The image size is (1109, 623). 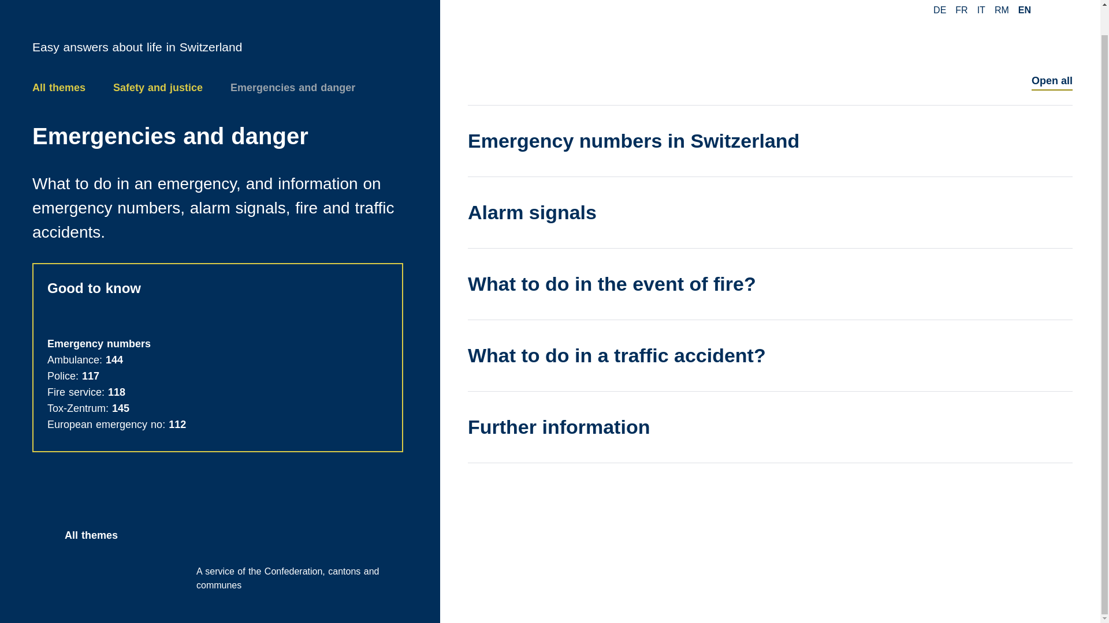 I want to click on Easy answers about life in Switzerland, so click(x=217, y=28).